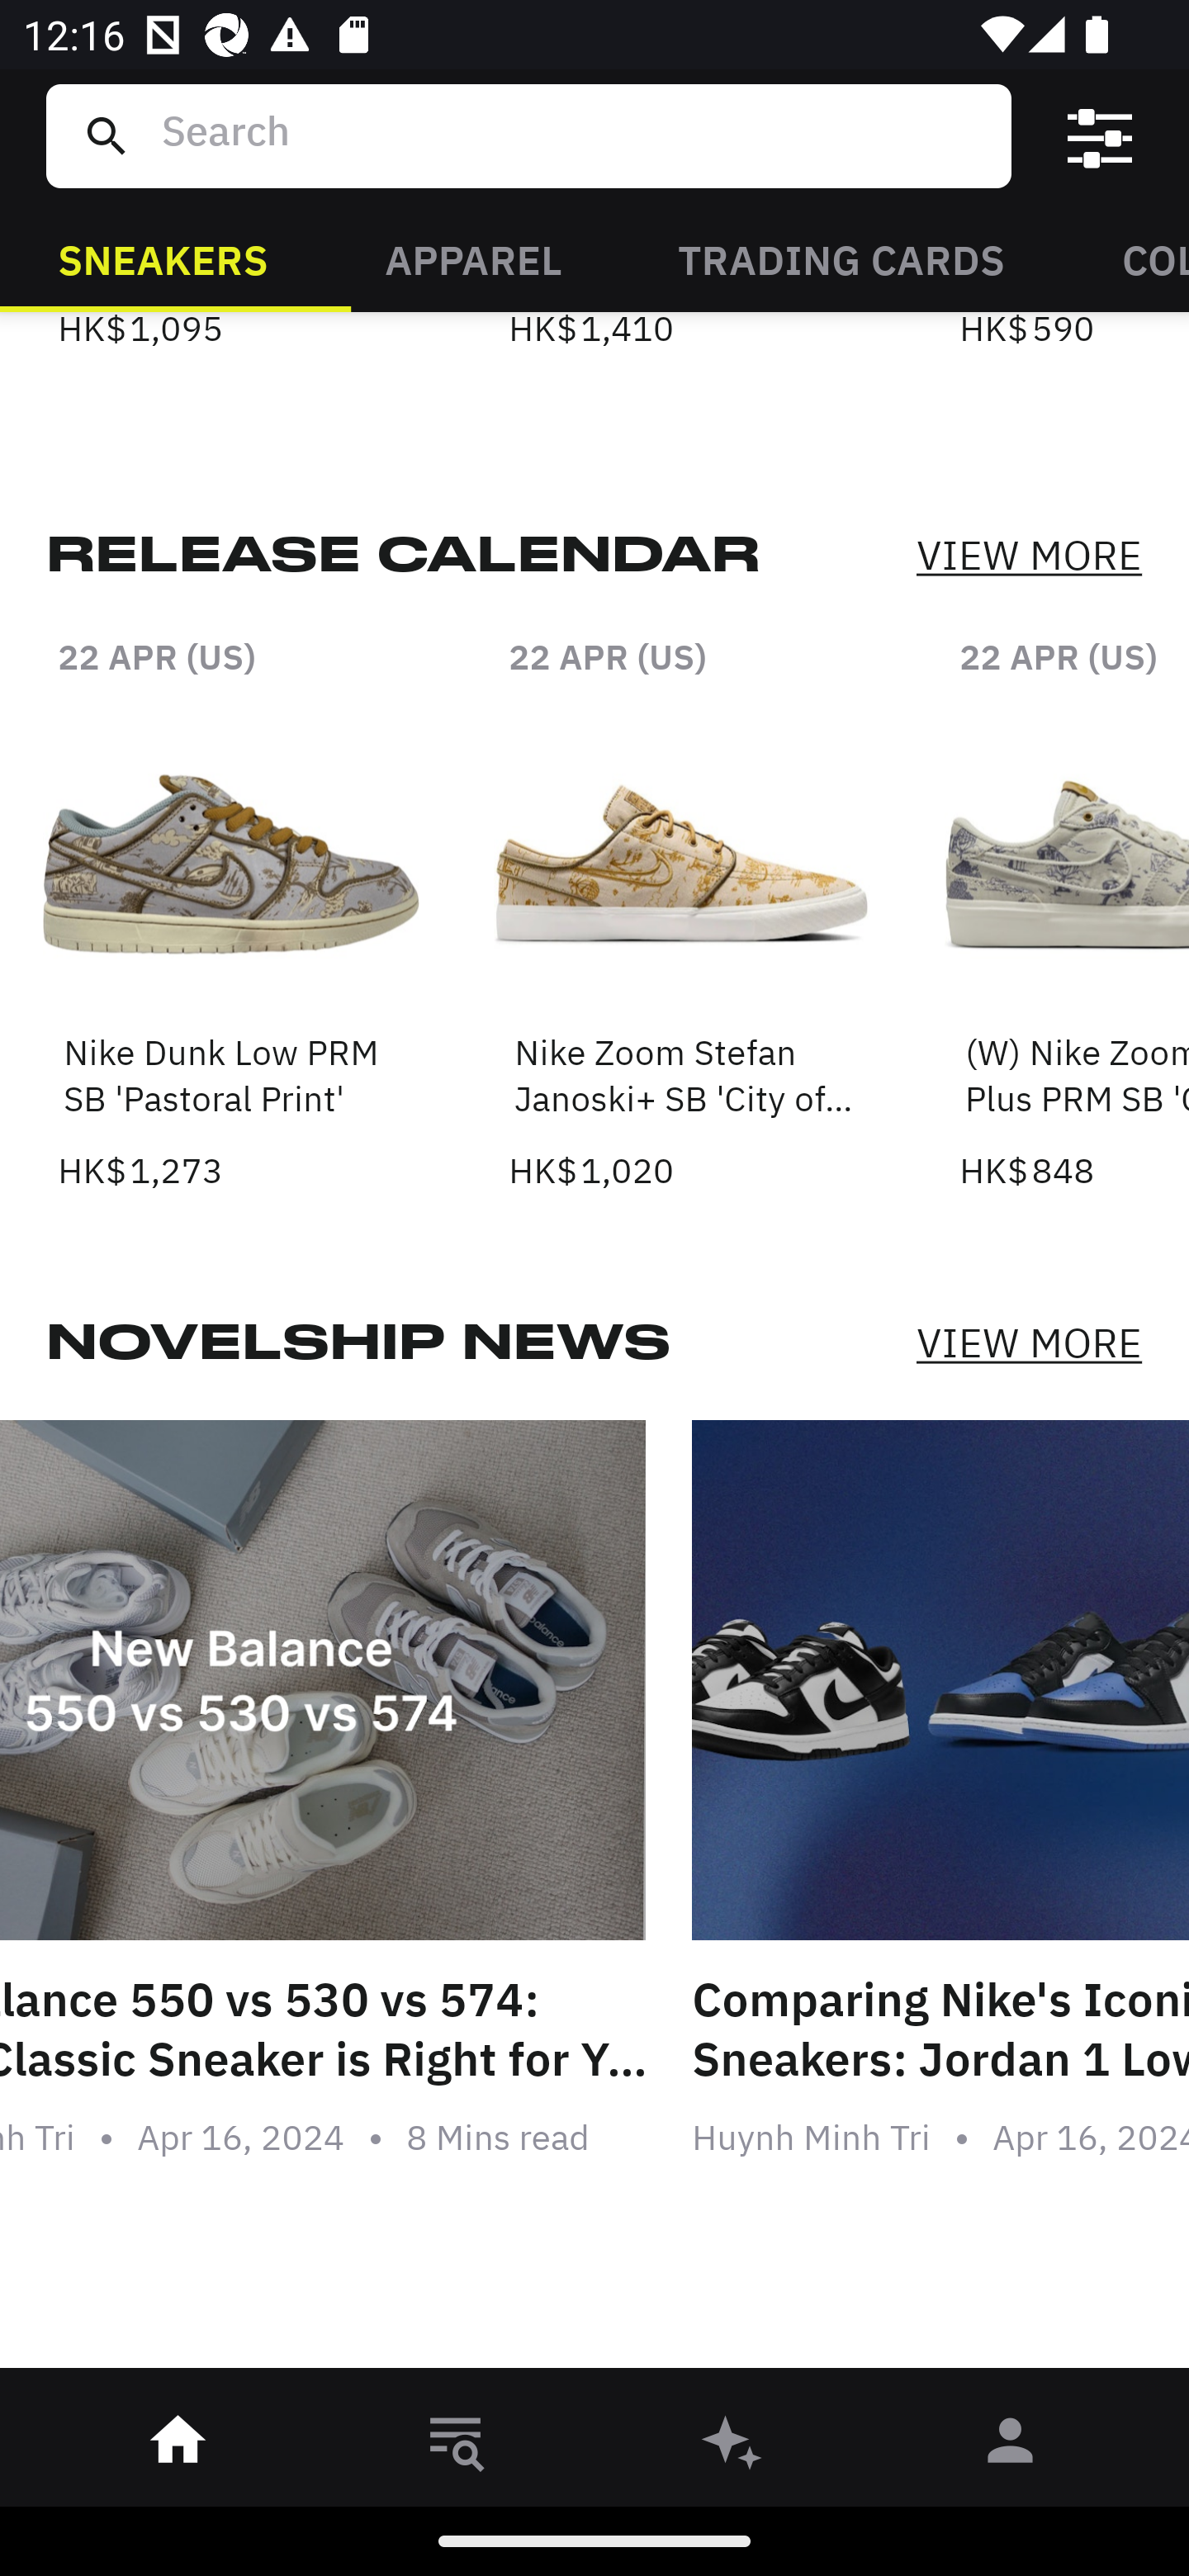 The image size is (1189, 2576). Describe the element at coordinates (1029, 556) in the screenshot. I see `VIEW MORE` at that location.